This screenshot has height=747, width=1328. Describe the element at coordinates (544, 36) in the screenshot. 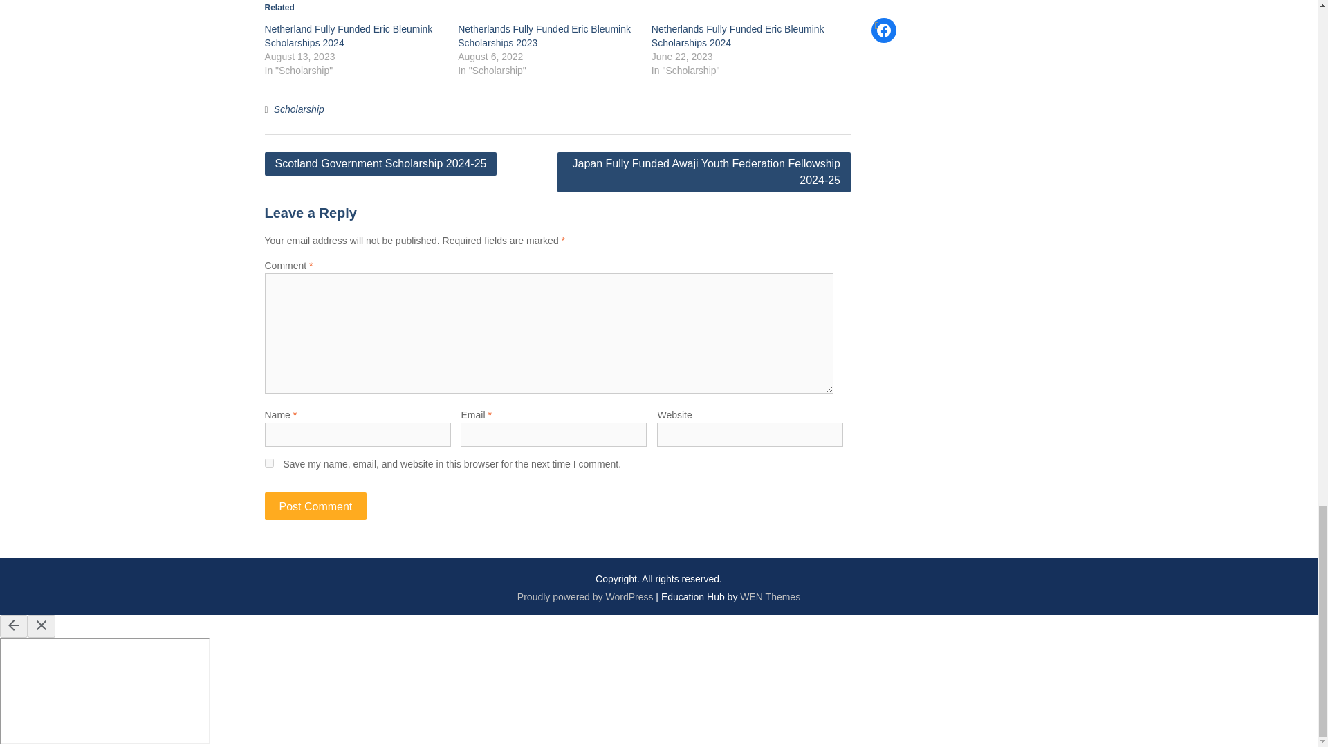

I see `Netherlands Fully Funded Eric Bleumink Scholarships 2023` at that location.